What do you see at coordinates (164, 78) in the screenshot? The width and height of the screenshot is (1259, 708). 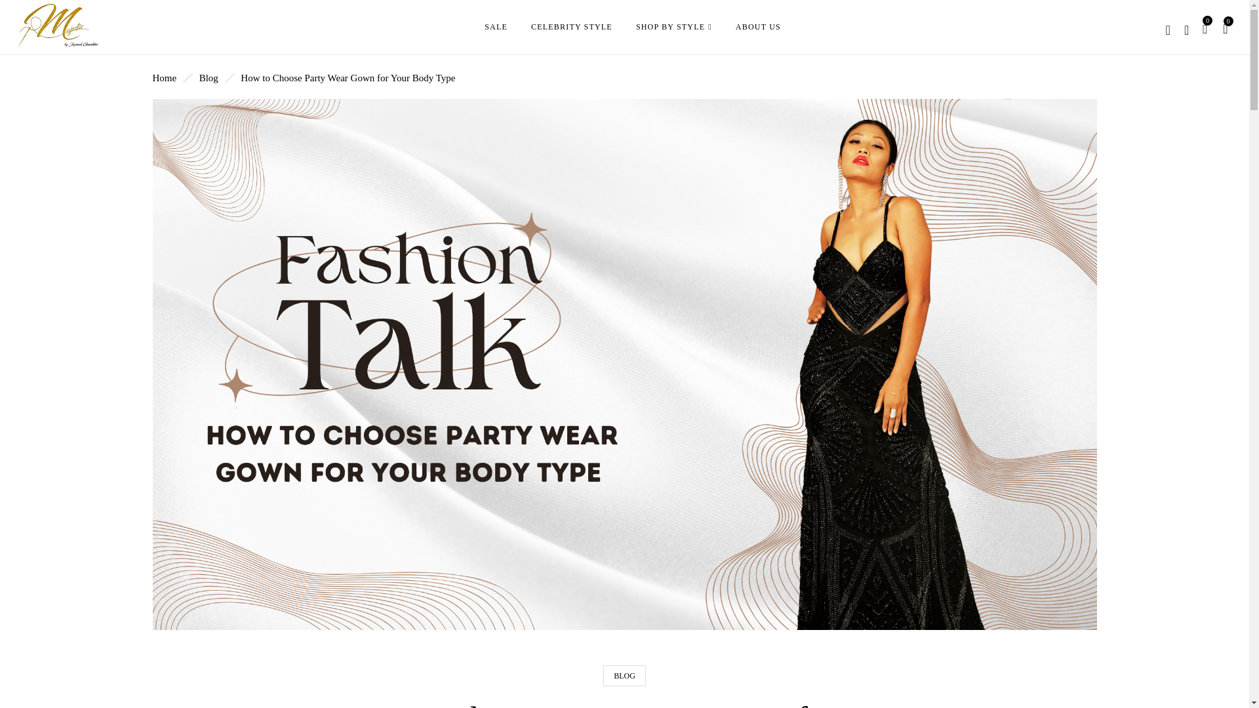 I see `Home` at bounding box center [164, 78].